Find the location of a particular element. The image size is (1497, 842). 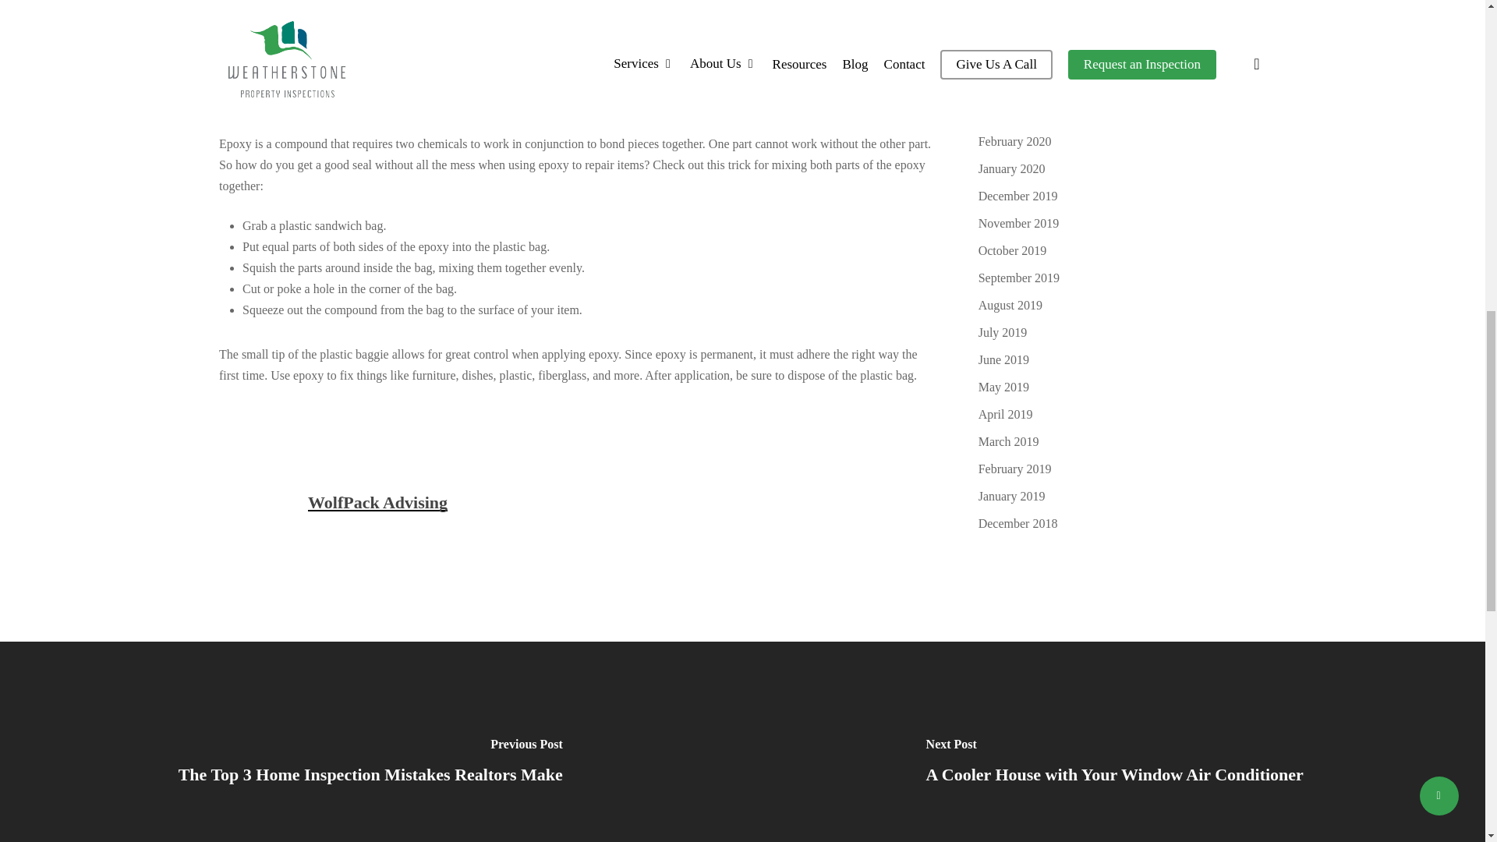

March 2020 is located at coordinates (1123, 114).